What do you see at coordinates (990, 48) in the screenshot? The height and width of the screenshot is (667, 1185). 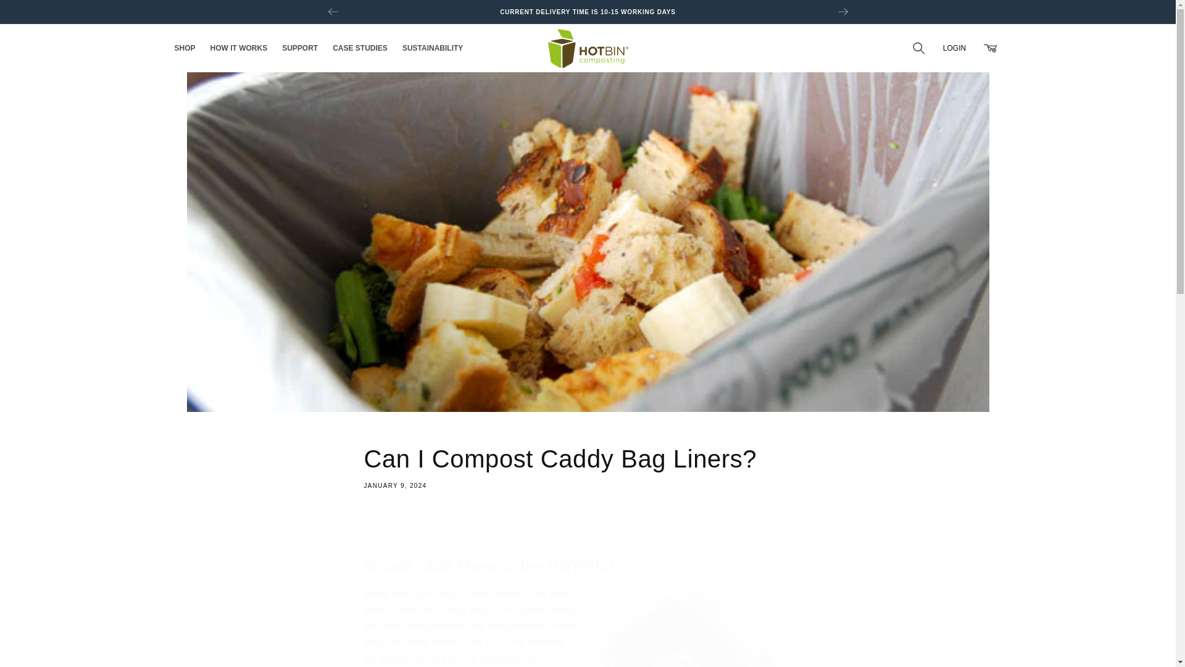 I see `SUSTAINABILITY` at bounding box center [990, 48].